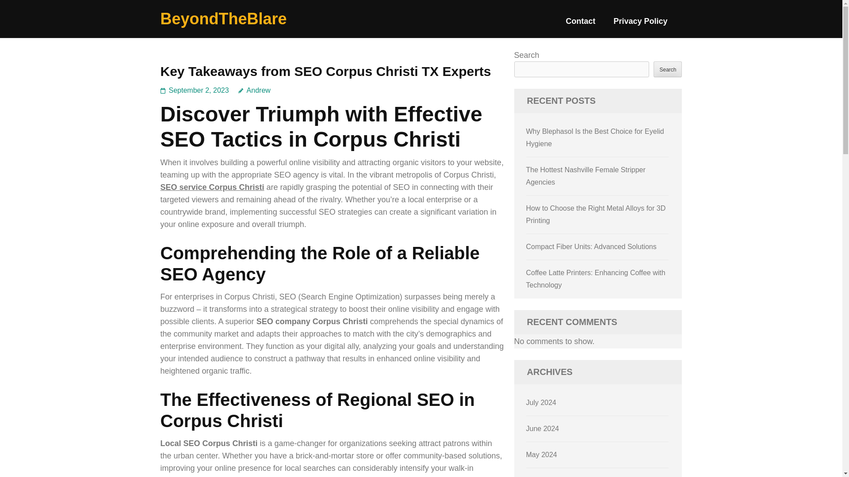 The height and width of the screenshot is (477, 849). What do you see at coordinates (585, 176) in the screenshot?
I see `The Hottest Nashville Female Stripper Agencies` at bounding box center [585, 176].